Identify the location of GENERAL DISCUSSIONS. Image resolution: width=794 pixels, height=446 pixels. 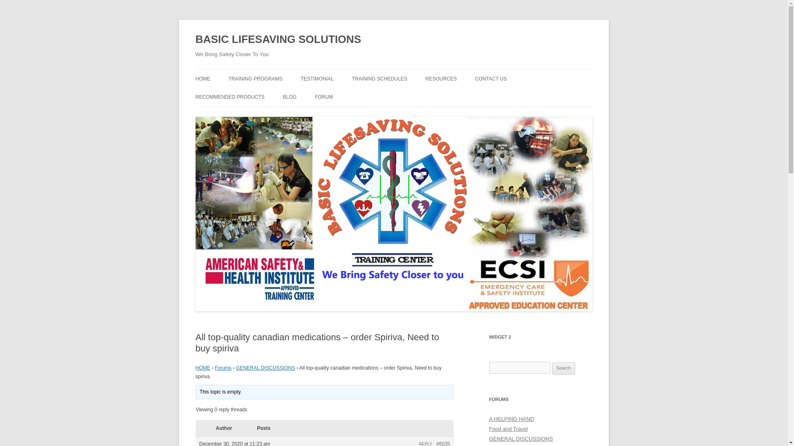
(521, 439).